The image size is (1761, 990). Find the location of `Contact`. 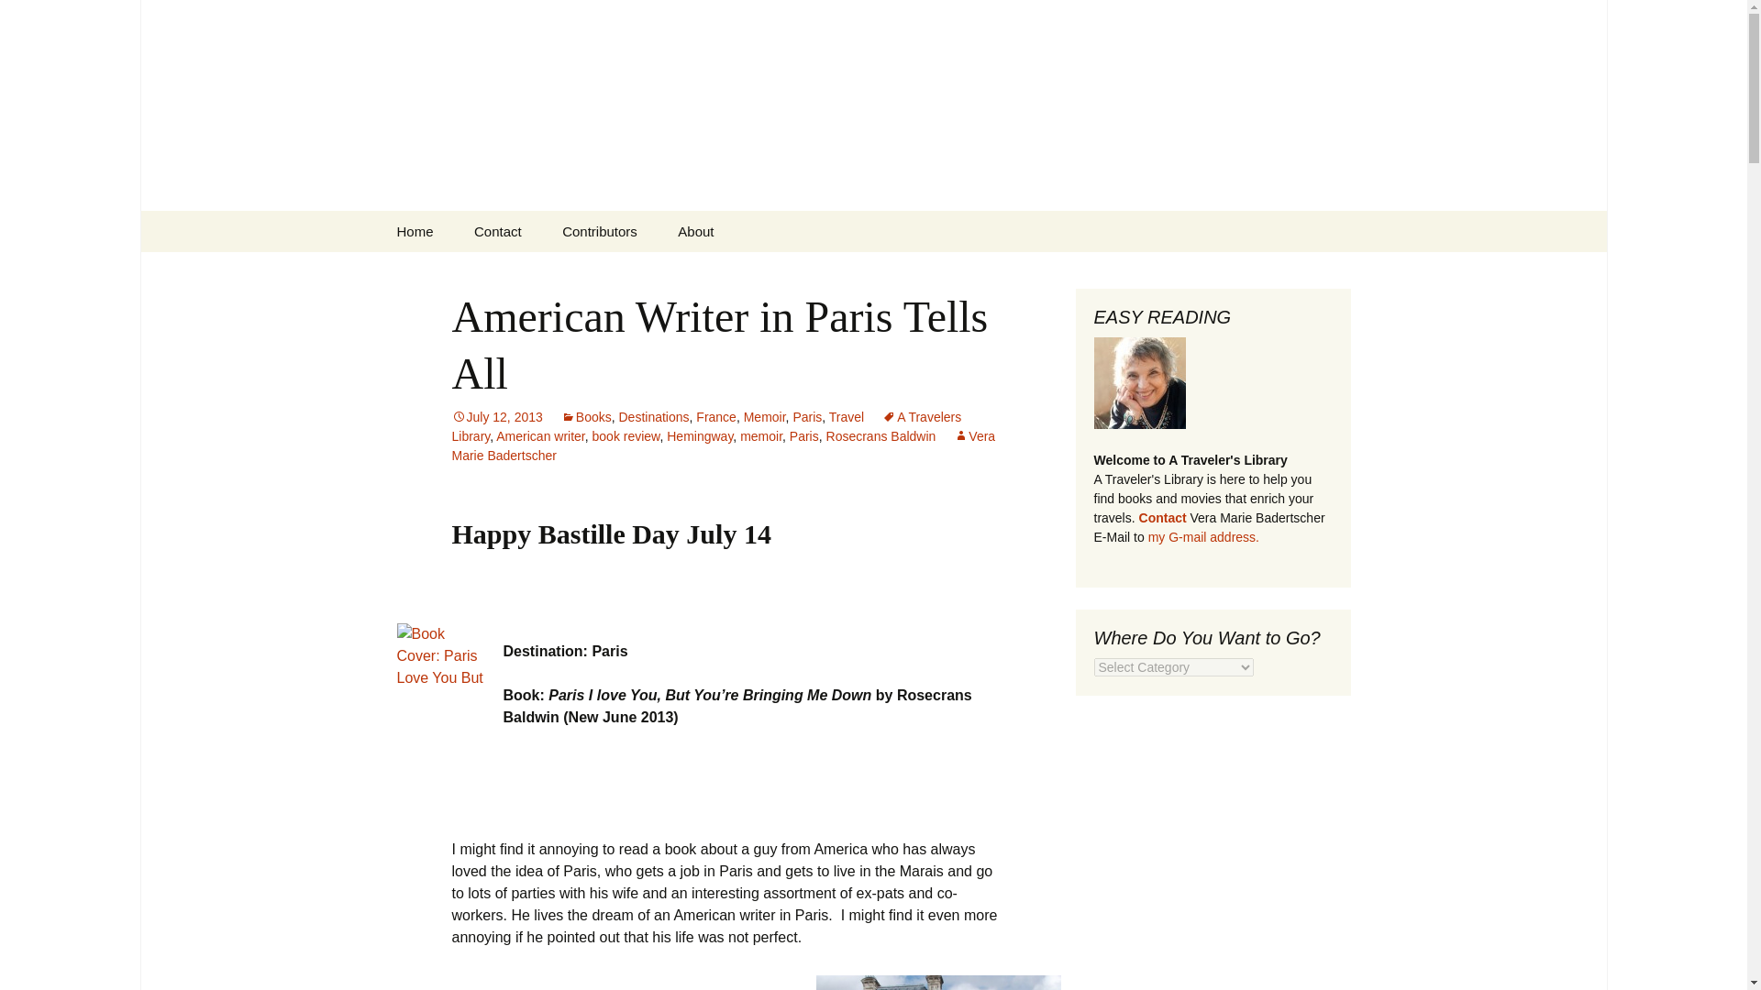

Contact is located at coordinates (498, 231).